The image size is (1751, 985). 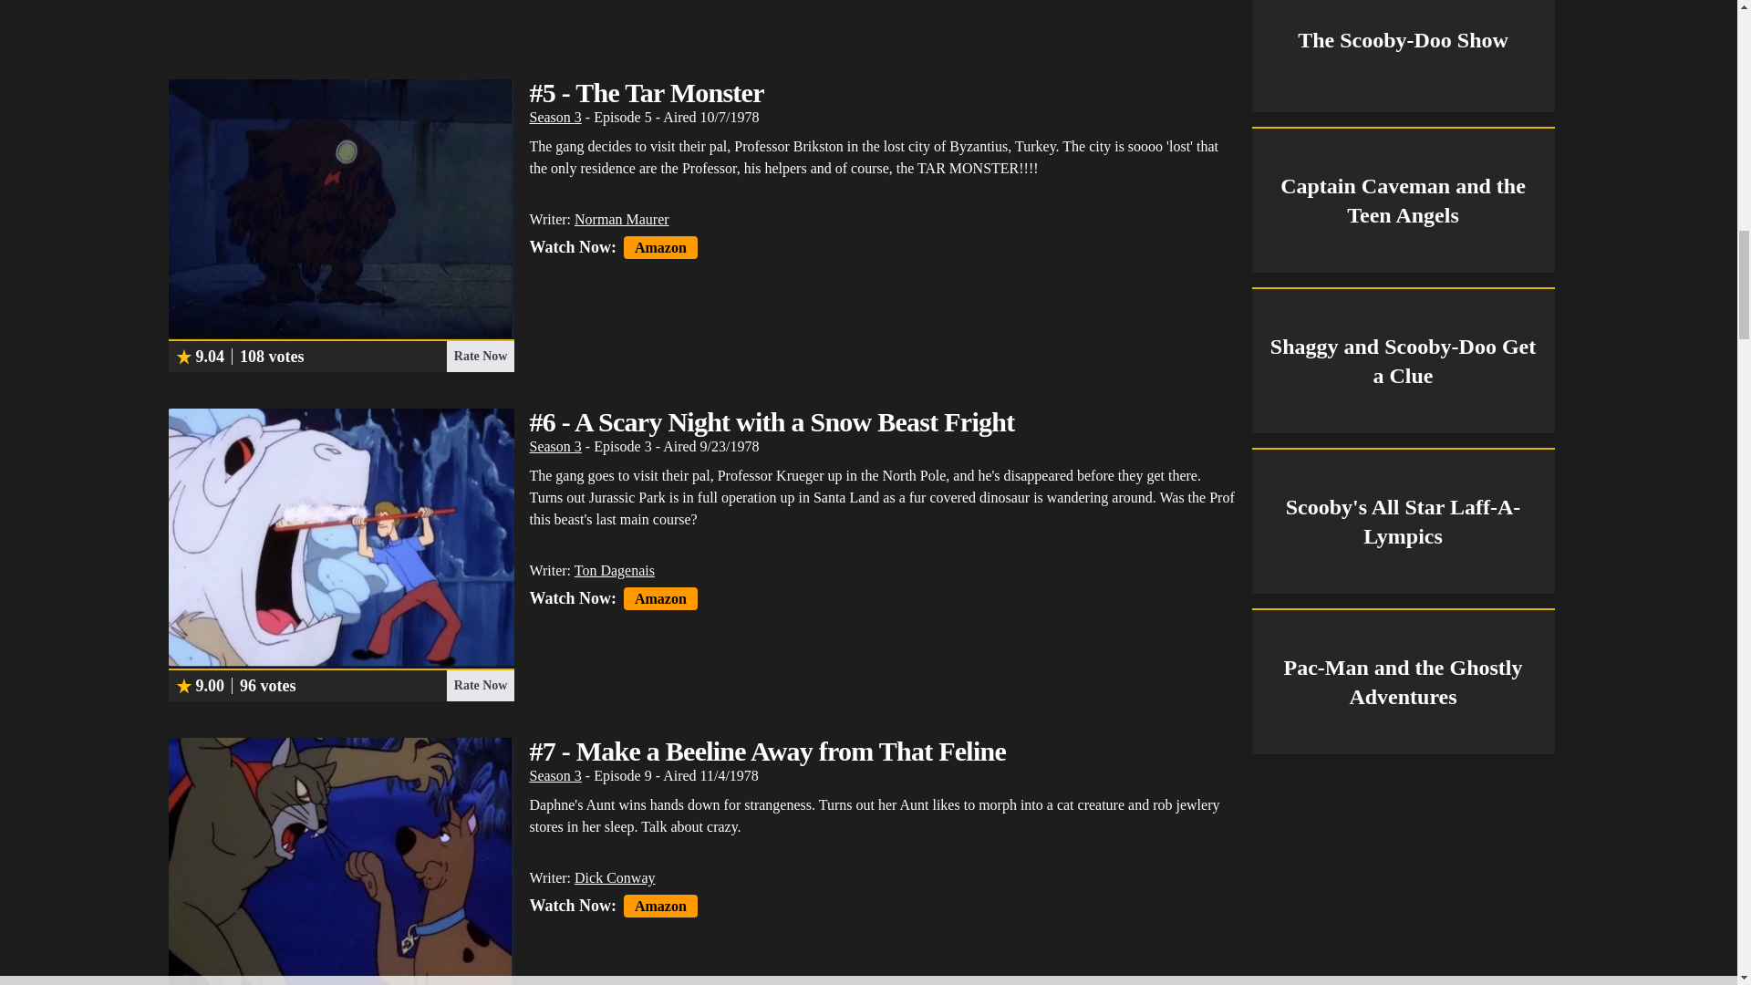 I want to click on Ton Dagenais, so click(x=615, y=569).